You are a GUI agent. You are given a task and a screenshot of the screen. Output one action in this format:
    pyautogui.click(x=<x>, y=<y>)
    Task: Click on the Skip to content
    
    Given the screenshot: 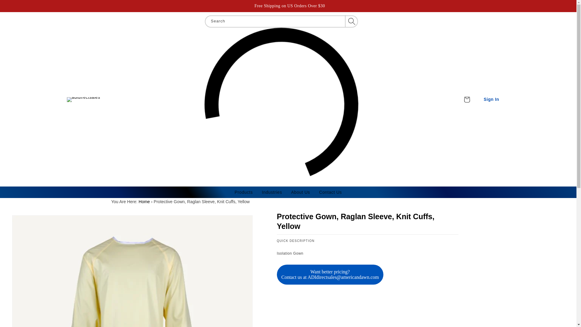 What is the action you would take?
    pyautogui.click(x=18, y=7)
    